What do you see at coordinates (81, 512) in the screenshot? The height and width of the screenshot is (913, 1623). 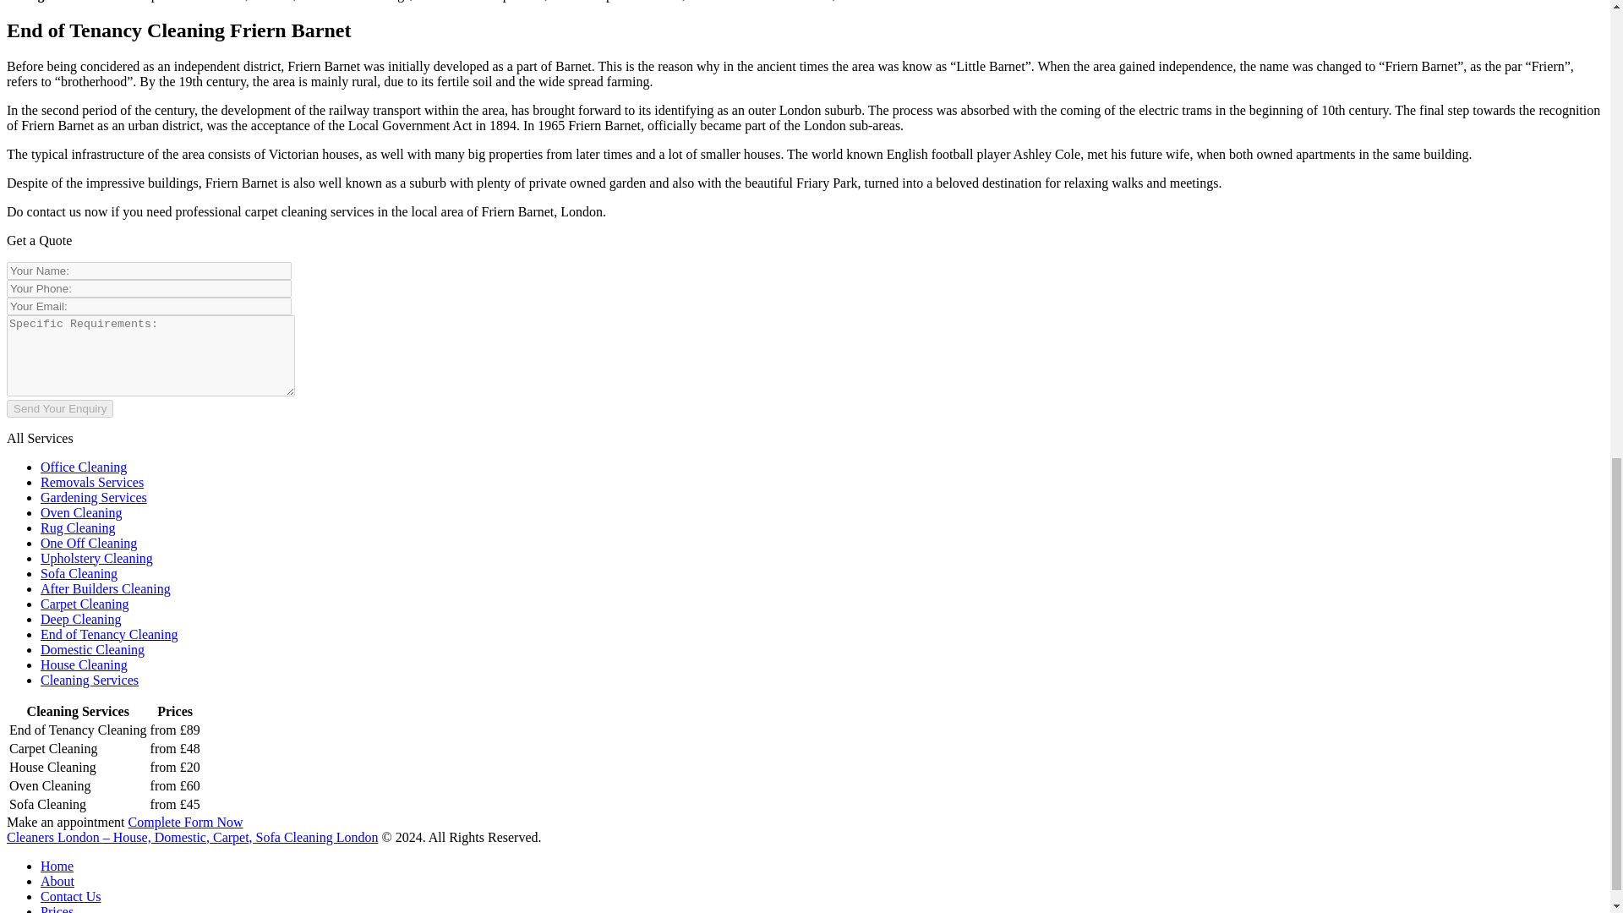 I see `Oven Cleaning` at bounding box center [81, 512].